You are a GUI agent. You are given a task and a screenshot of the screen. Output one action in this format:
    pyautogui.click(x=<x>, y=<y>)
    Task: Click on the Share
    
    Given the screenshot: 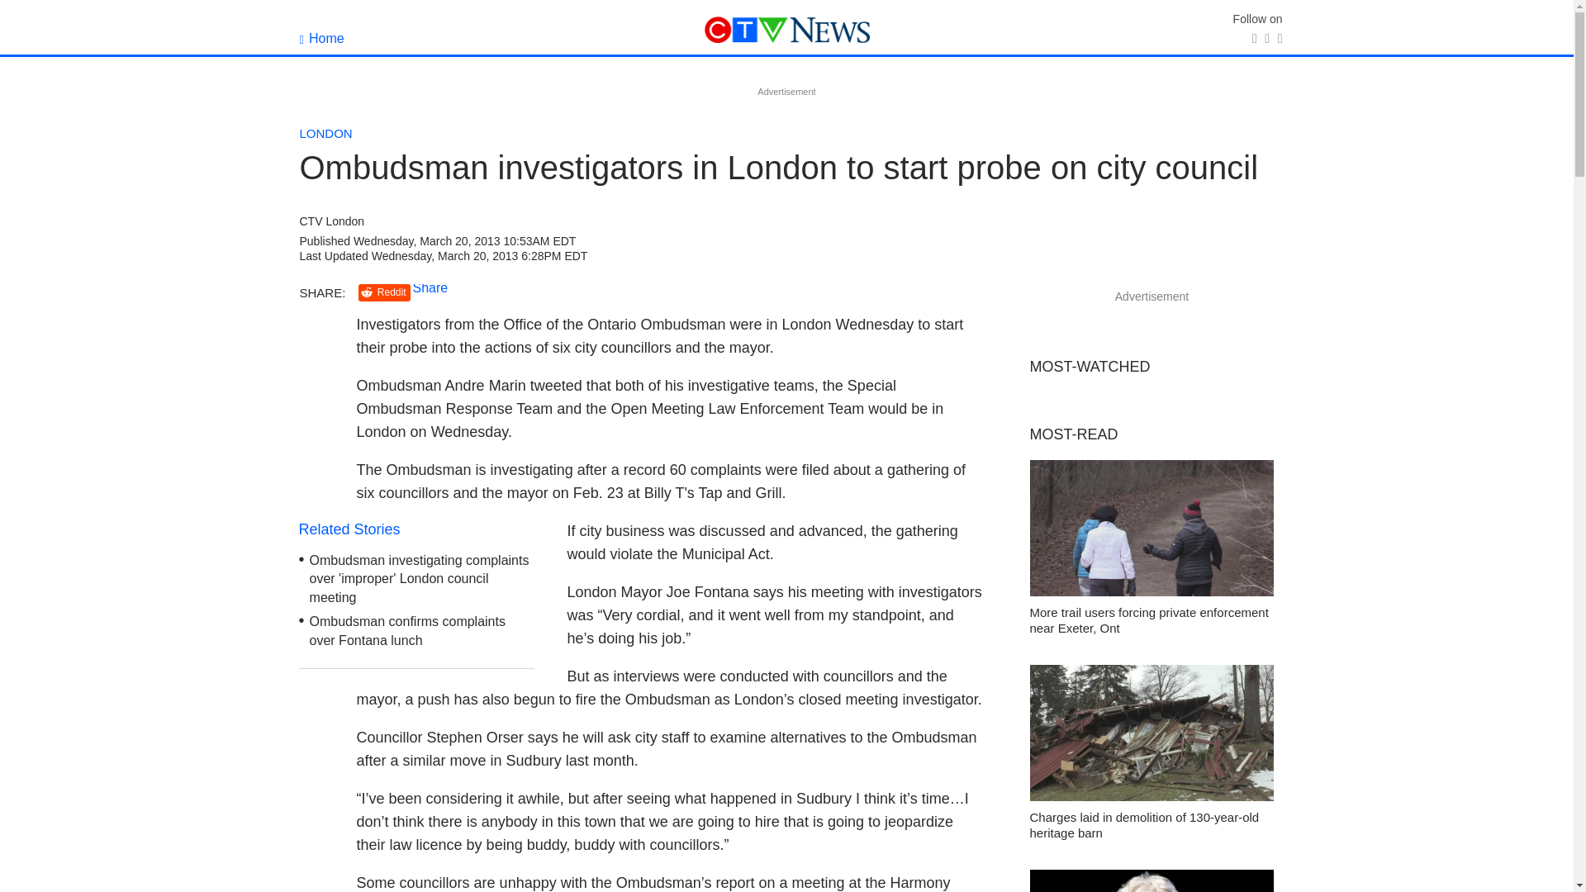 What is the action you would take?
    pyautogui.click(x=430, y=287)
    